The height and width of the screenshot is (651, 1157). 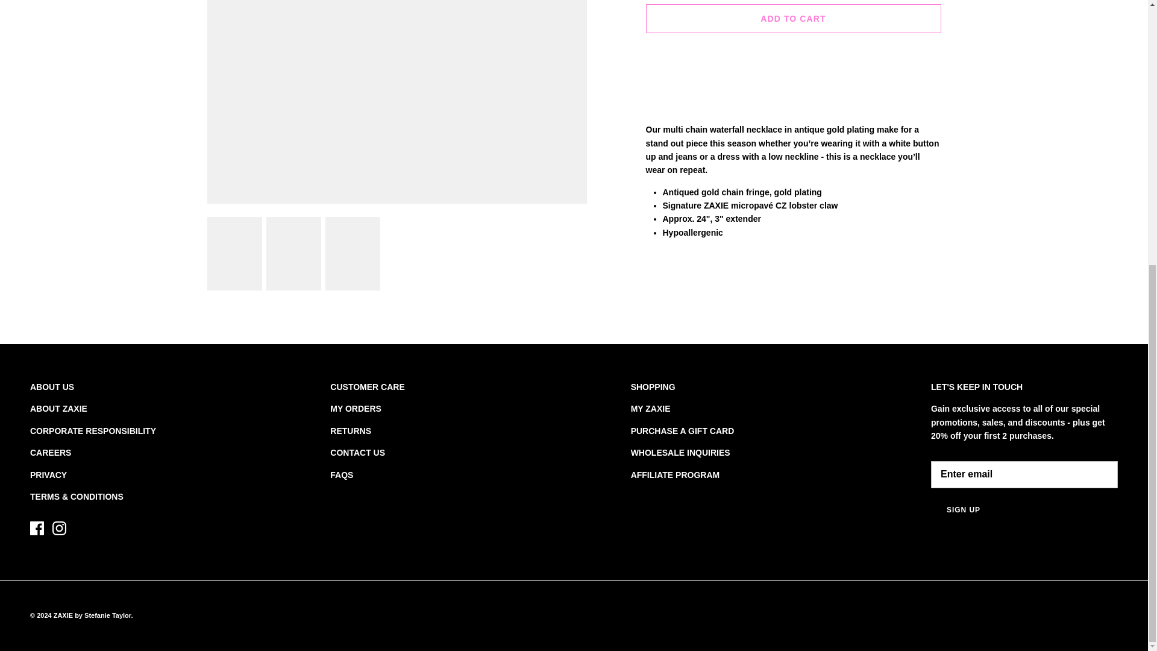 What do you see at coordinates (93, 430) in the screenshot?
I see `Corporate Responsibility` at bounding box center [93, 430].